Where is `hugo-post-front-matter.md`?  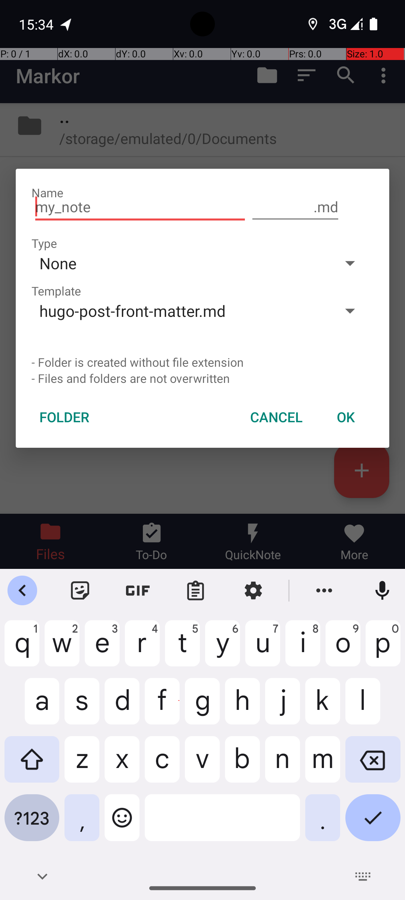 hugo-post-front-matter.md is located at coordinates (179, 310).